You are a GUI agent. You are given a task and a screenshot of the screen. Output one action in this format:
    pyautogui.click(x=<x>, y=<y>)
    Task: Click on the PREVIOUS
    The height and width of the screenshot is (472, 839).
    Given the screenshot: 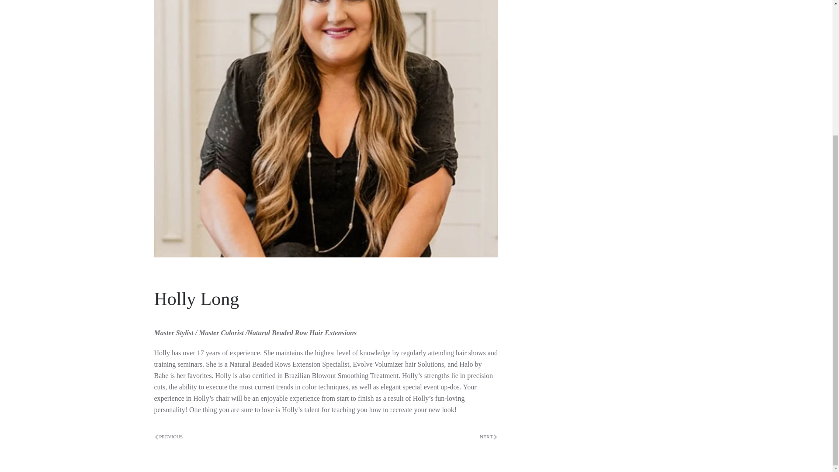 What is the action you would take?
    pyautogui.click(x=169, y=437)
    